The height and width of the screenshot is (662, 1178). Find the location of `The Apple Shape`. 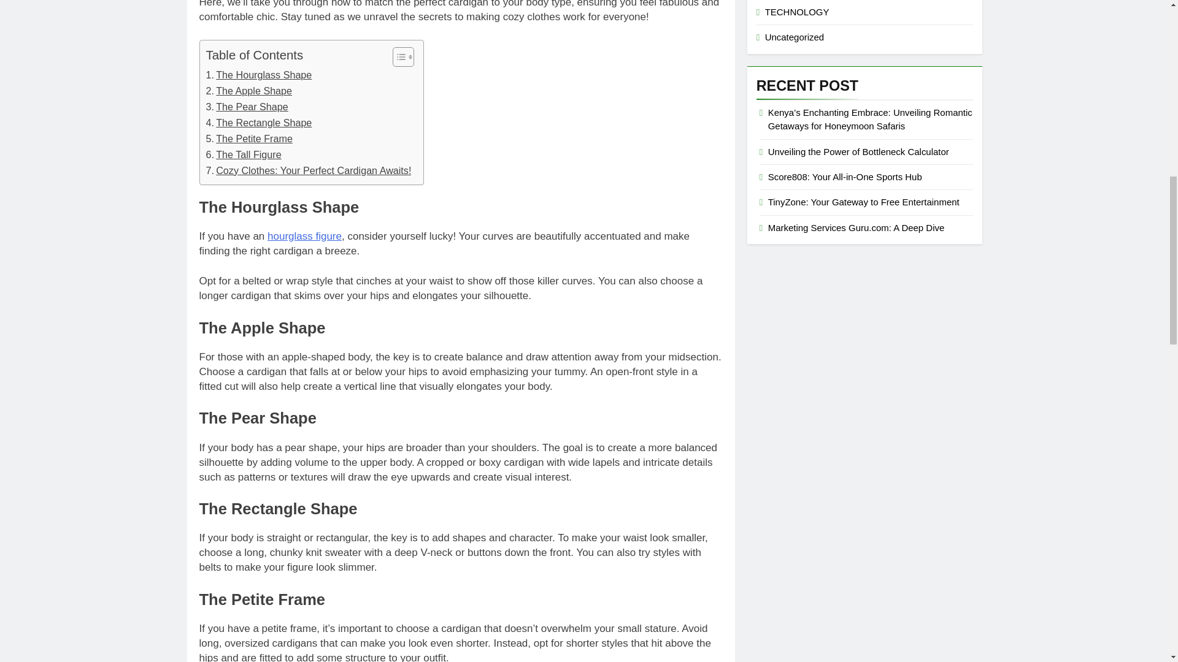

The Apple Shape is located at coordinates (249, 91).